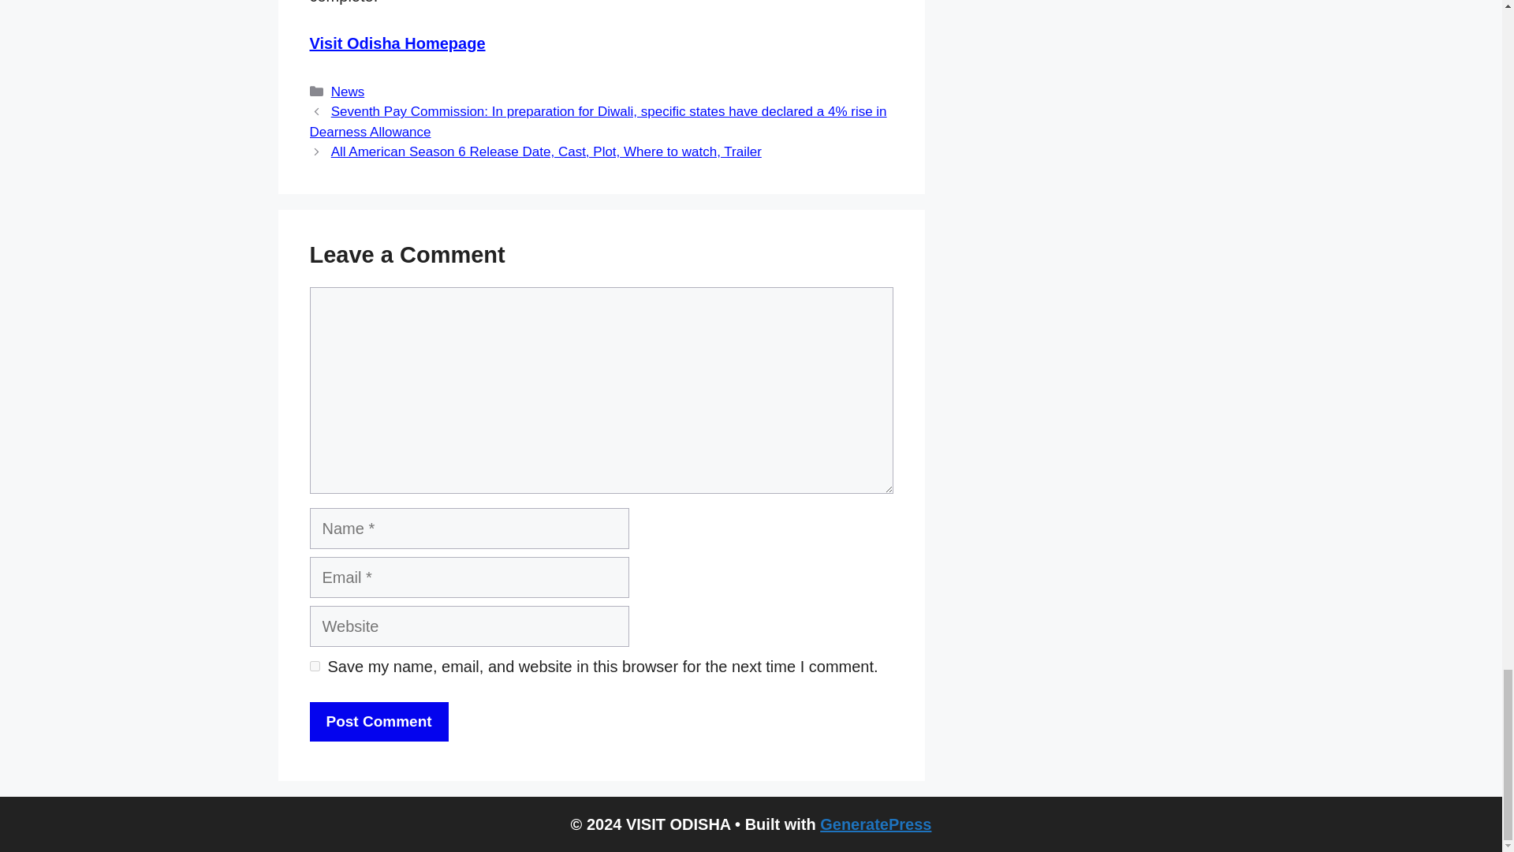 The width and height of the screenshot is (1514, 852). Describe the element at coordinates (314, 666) in the screenshot. I see `yes` at that location.